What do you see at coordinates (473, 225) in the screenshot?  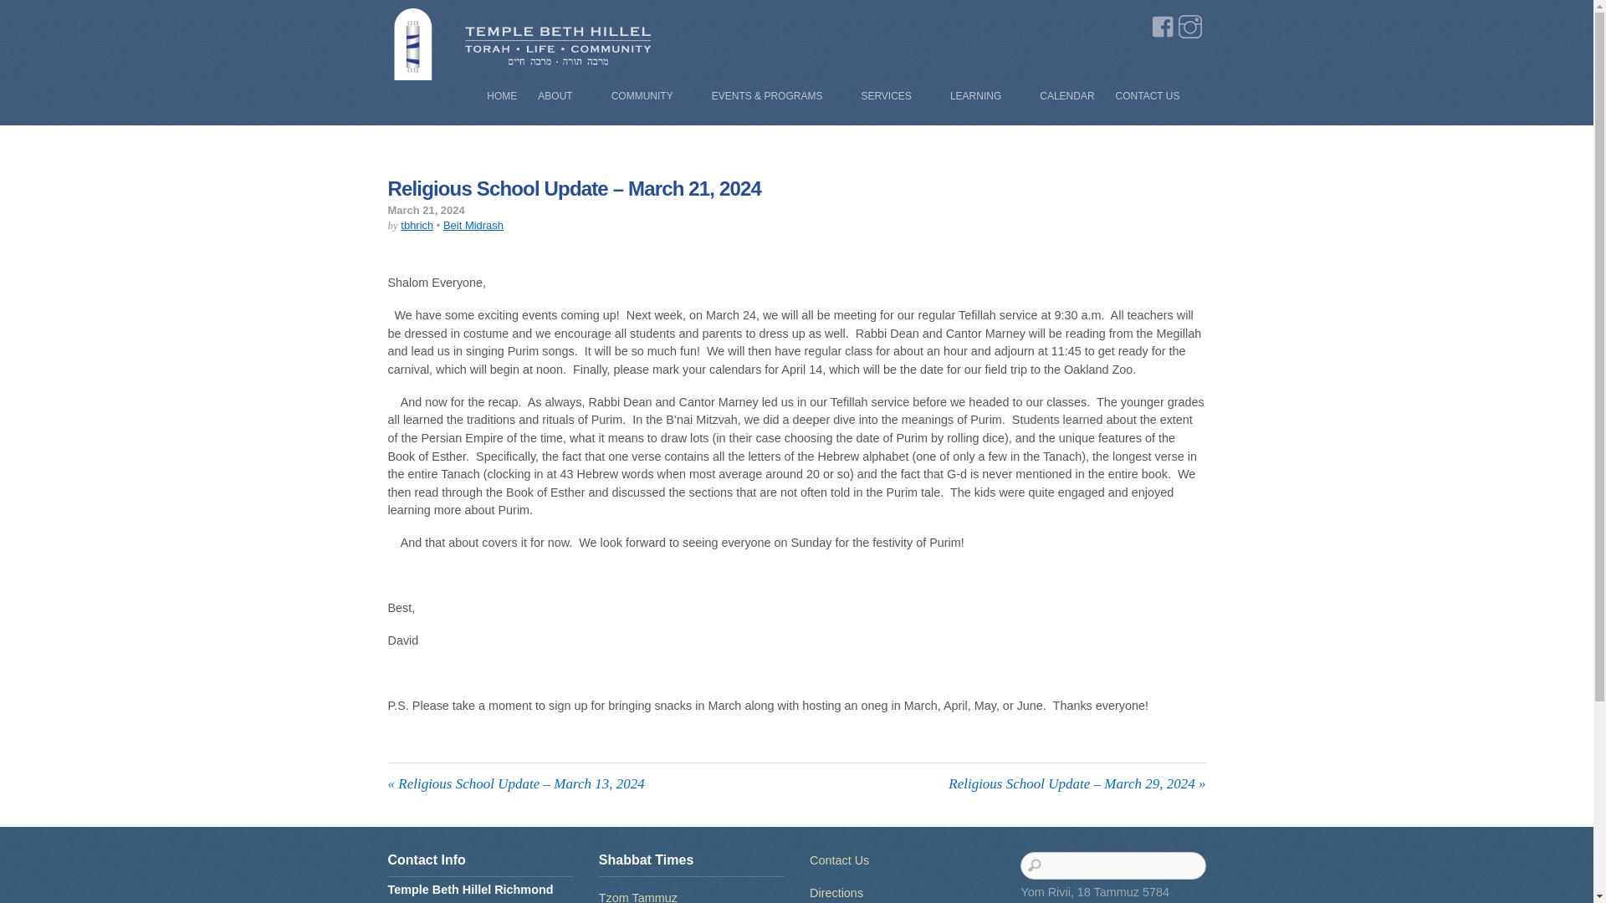 I see `Beit Midrash` at bounding box center [473, 225].